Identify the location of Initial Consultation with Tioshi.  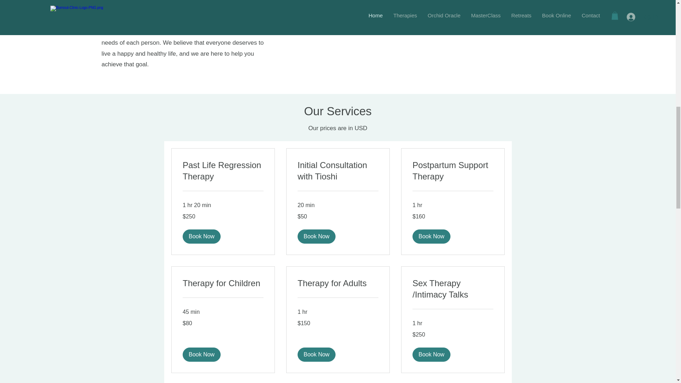
(337, 171).